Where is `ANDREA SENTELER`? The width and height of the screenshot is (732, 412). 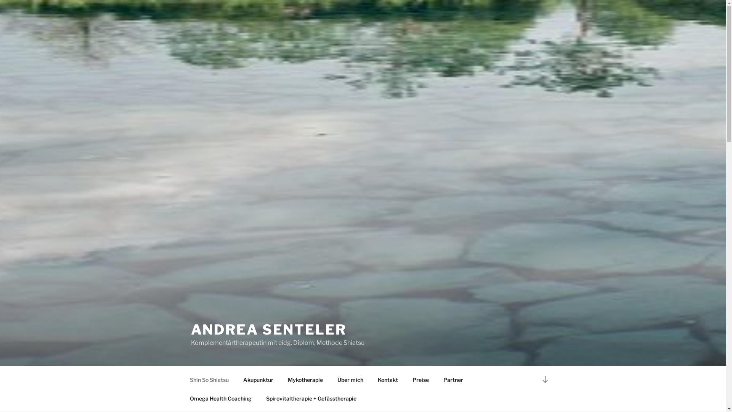 ANDREA SENTELER is located at coordinates (268, 330).